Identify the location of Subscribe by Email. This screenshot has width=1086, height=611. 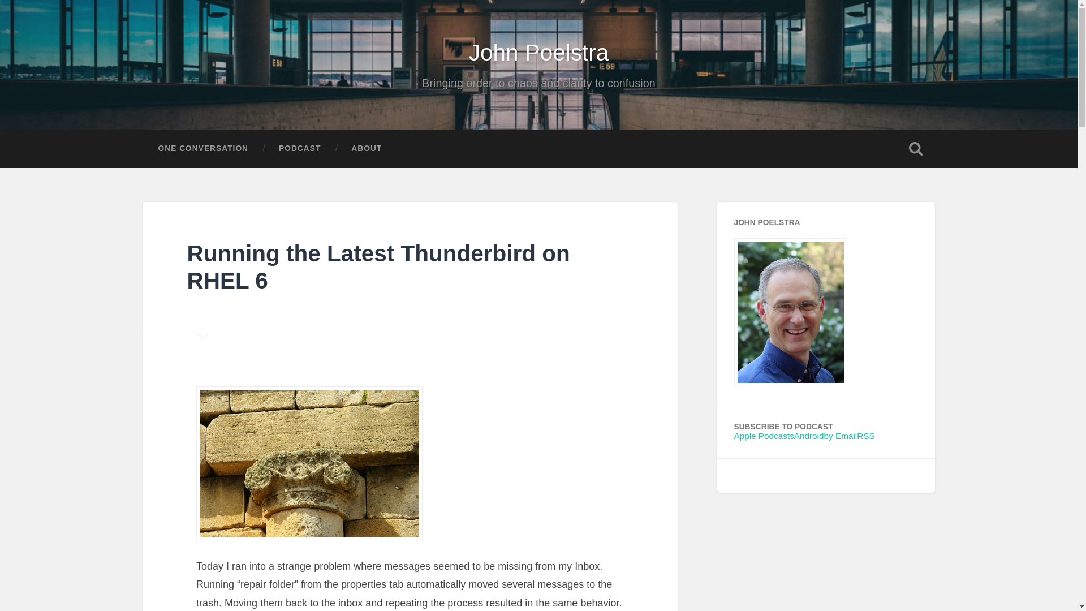
(841, 436).